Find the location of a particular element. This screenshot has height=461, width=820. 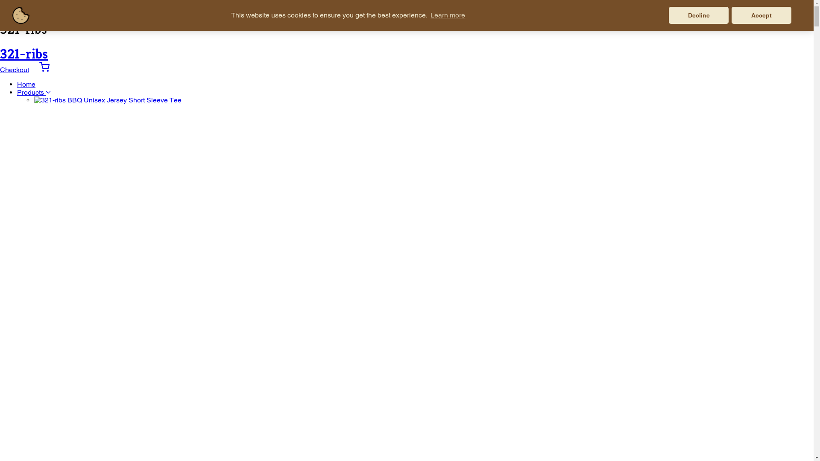

Decline is located at coordinates (699, 15).